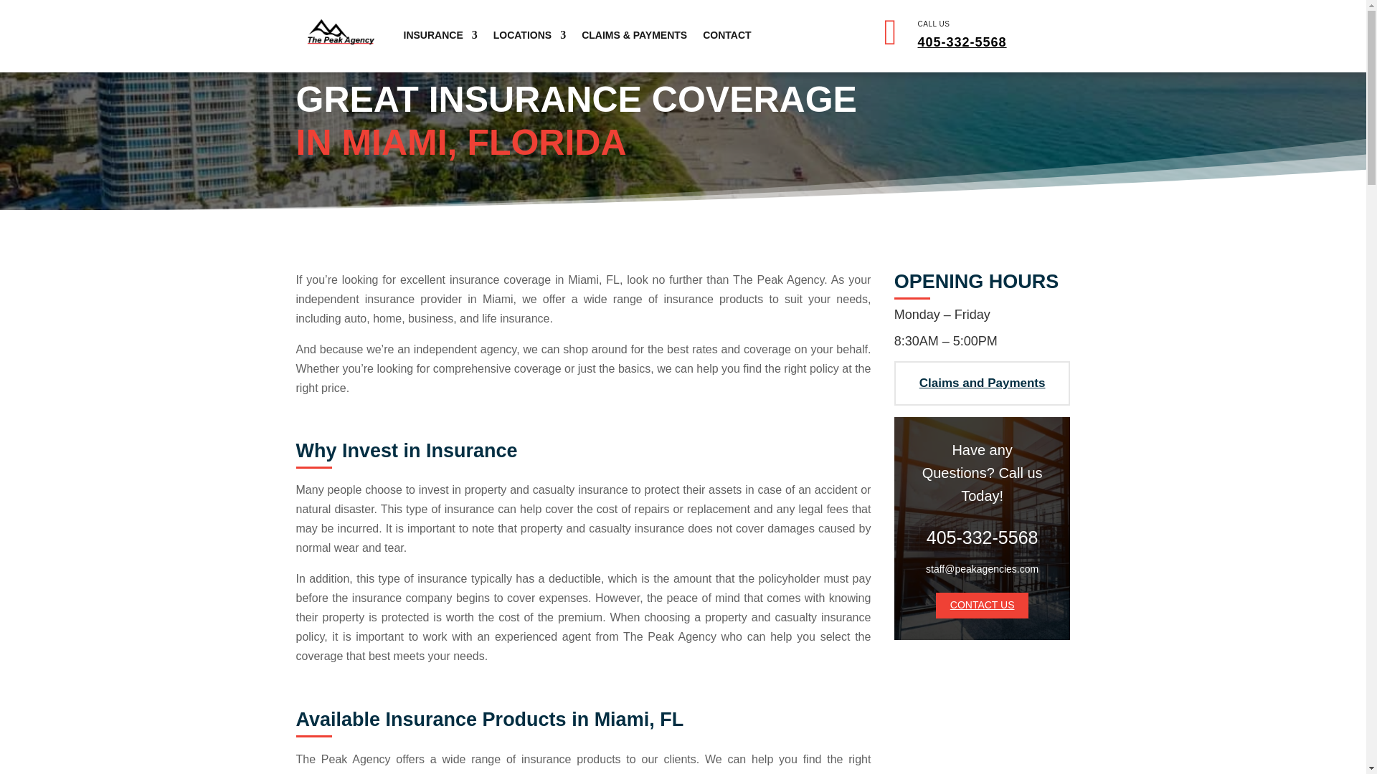 The width and height of the screenshot is (1377, 774). What do you see at coordinates (440, 34) in the screenshot?
I see `INSURANCE` at bounding box center [440, 34].